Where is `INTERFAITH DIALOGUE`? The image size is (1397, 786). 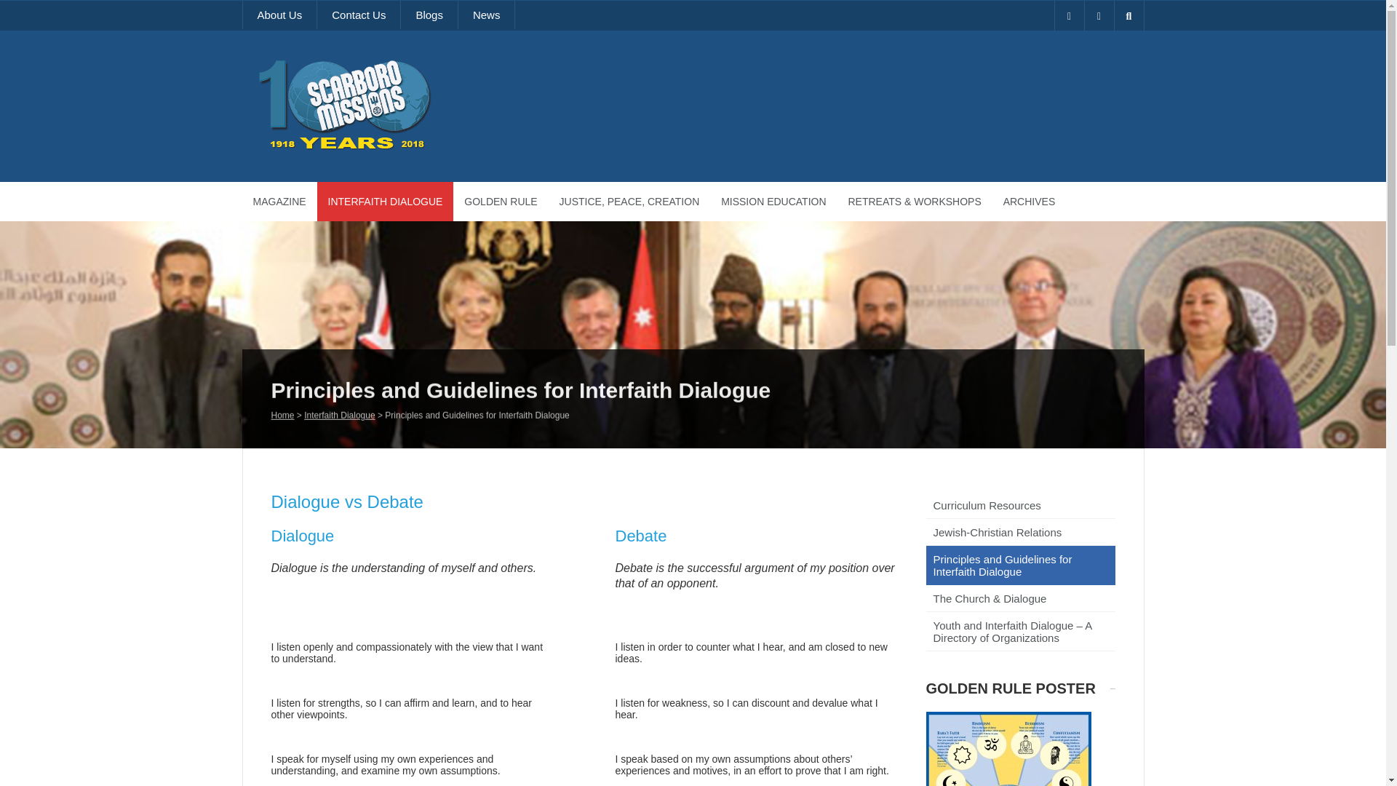
INTERFAITH DIALOGUE is located at coordinates (386, 201).